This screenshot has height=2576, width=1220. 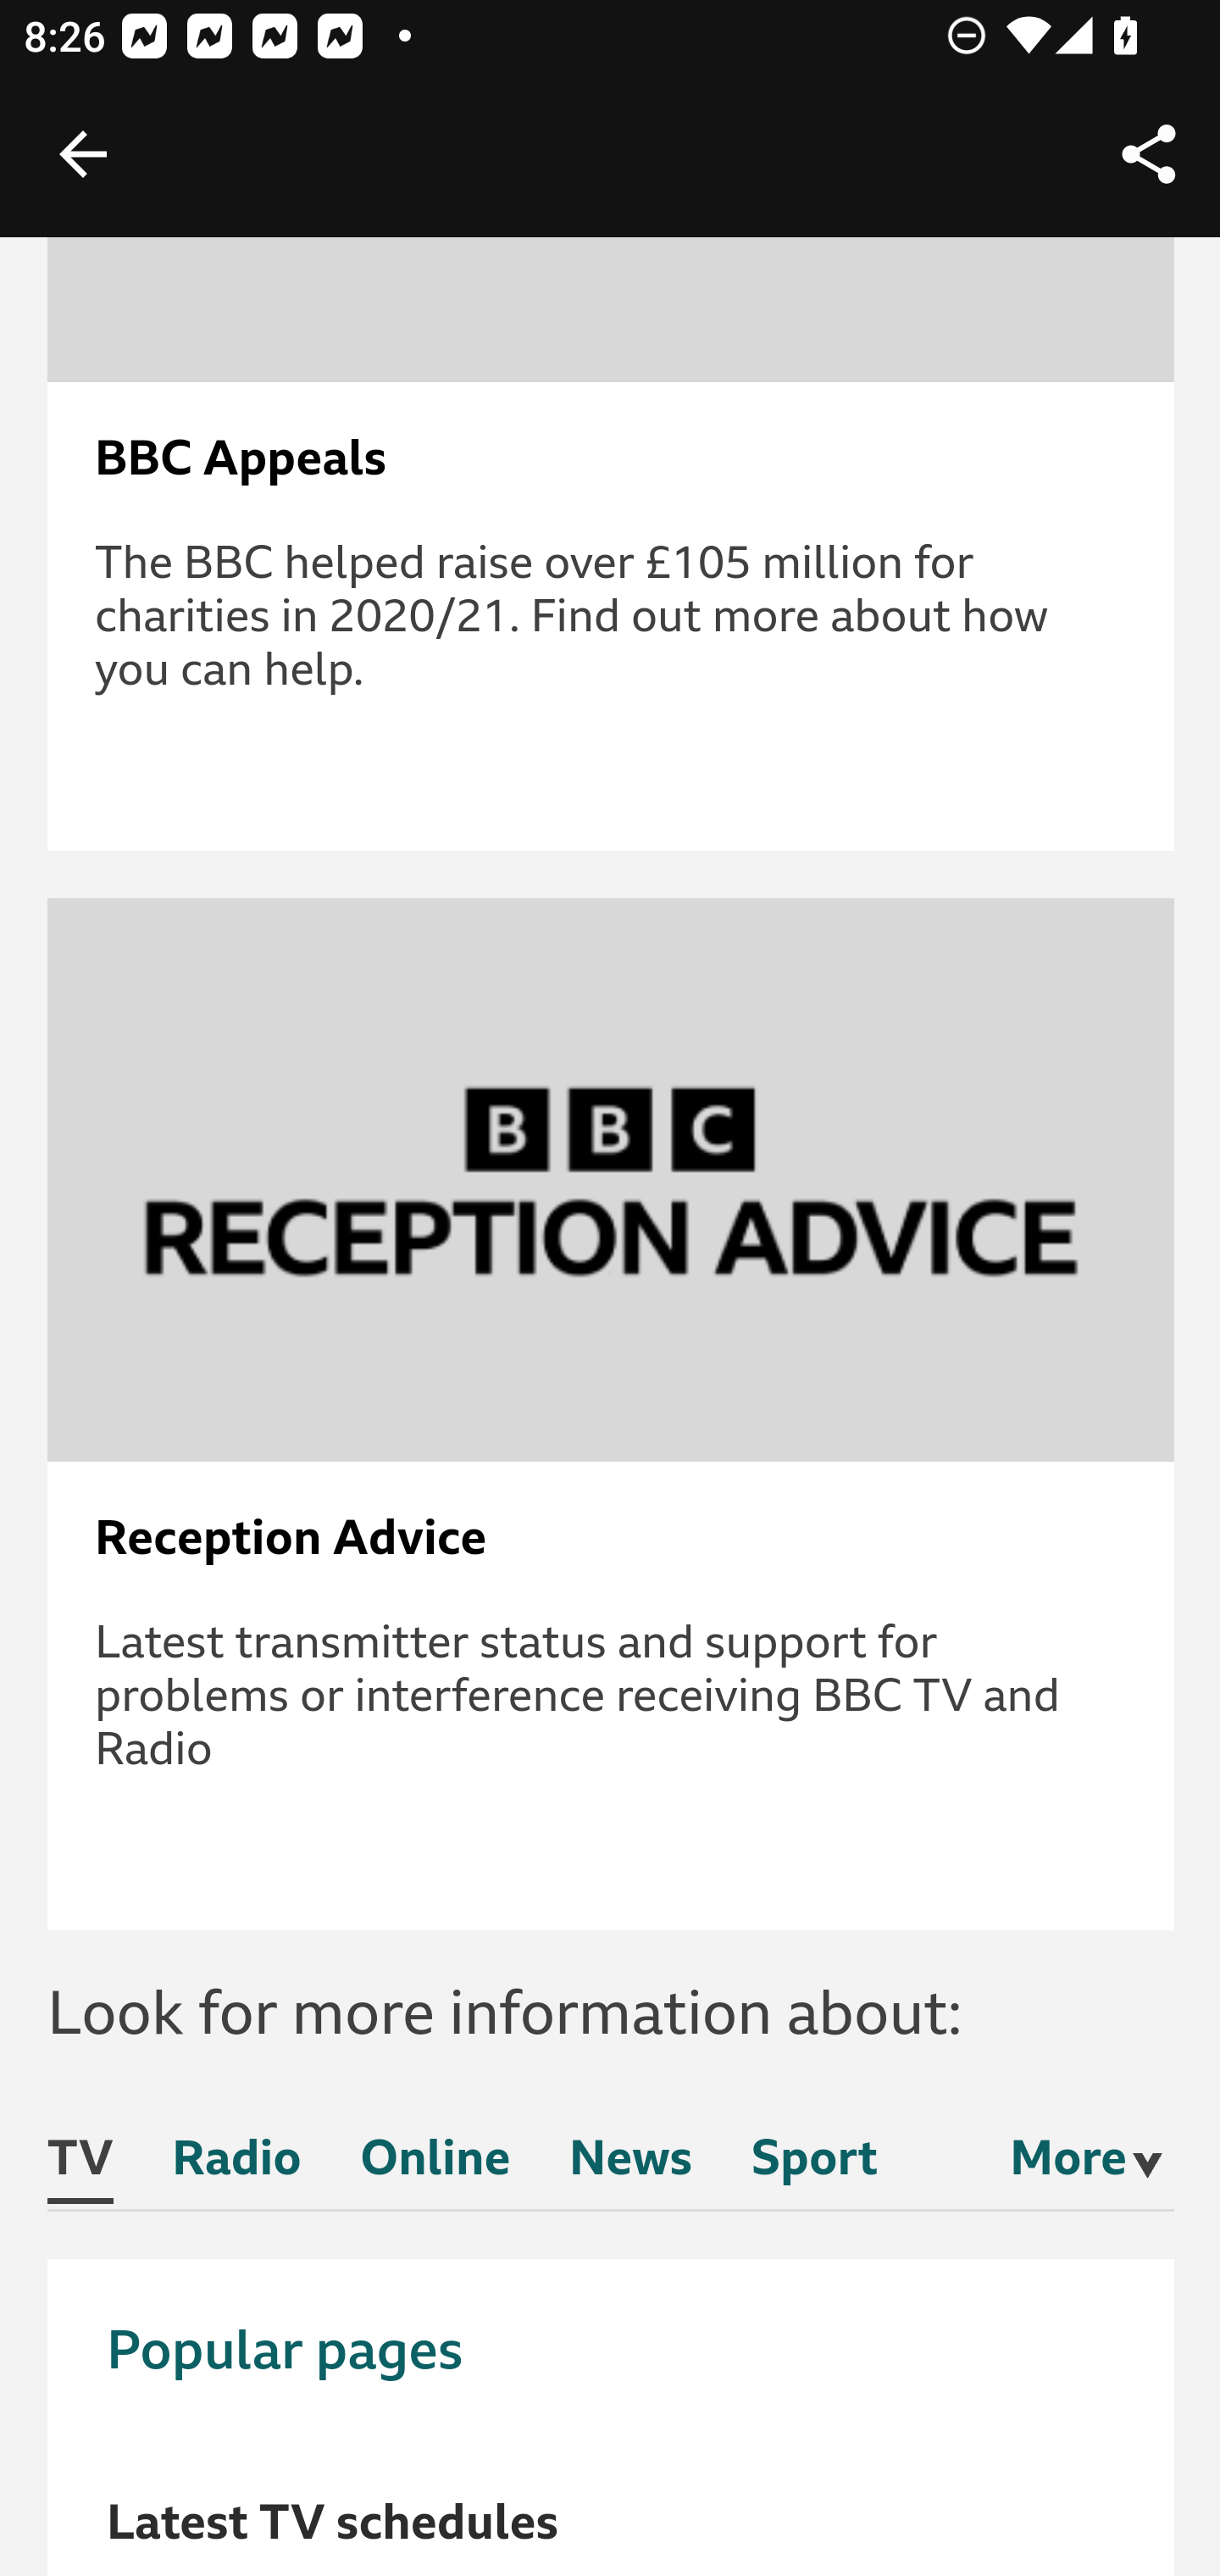 I want to click on Reception Advice, so click(x=612, y=1539).